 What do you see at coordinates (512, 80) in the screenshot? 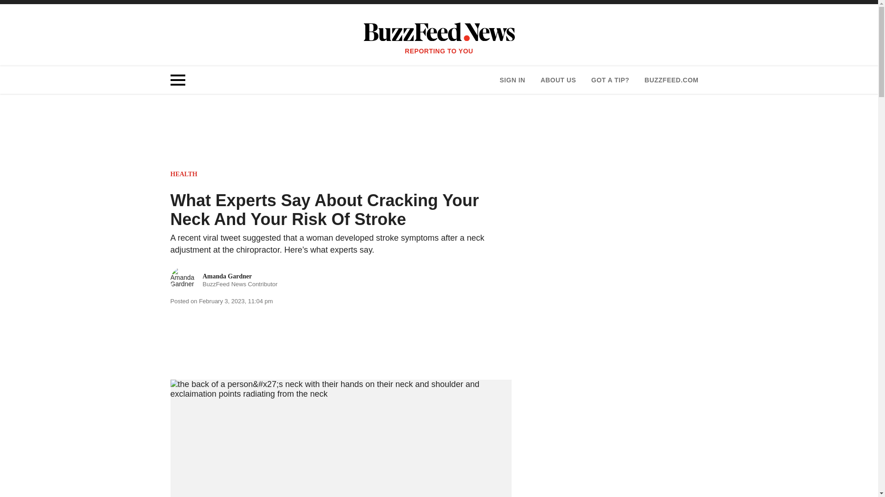
I see `SIGN IN` at bounding box center [512, 80].